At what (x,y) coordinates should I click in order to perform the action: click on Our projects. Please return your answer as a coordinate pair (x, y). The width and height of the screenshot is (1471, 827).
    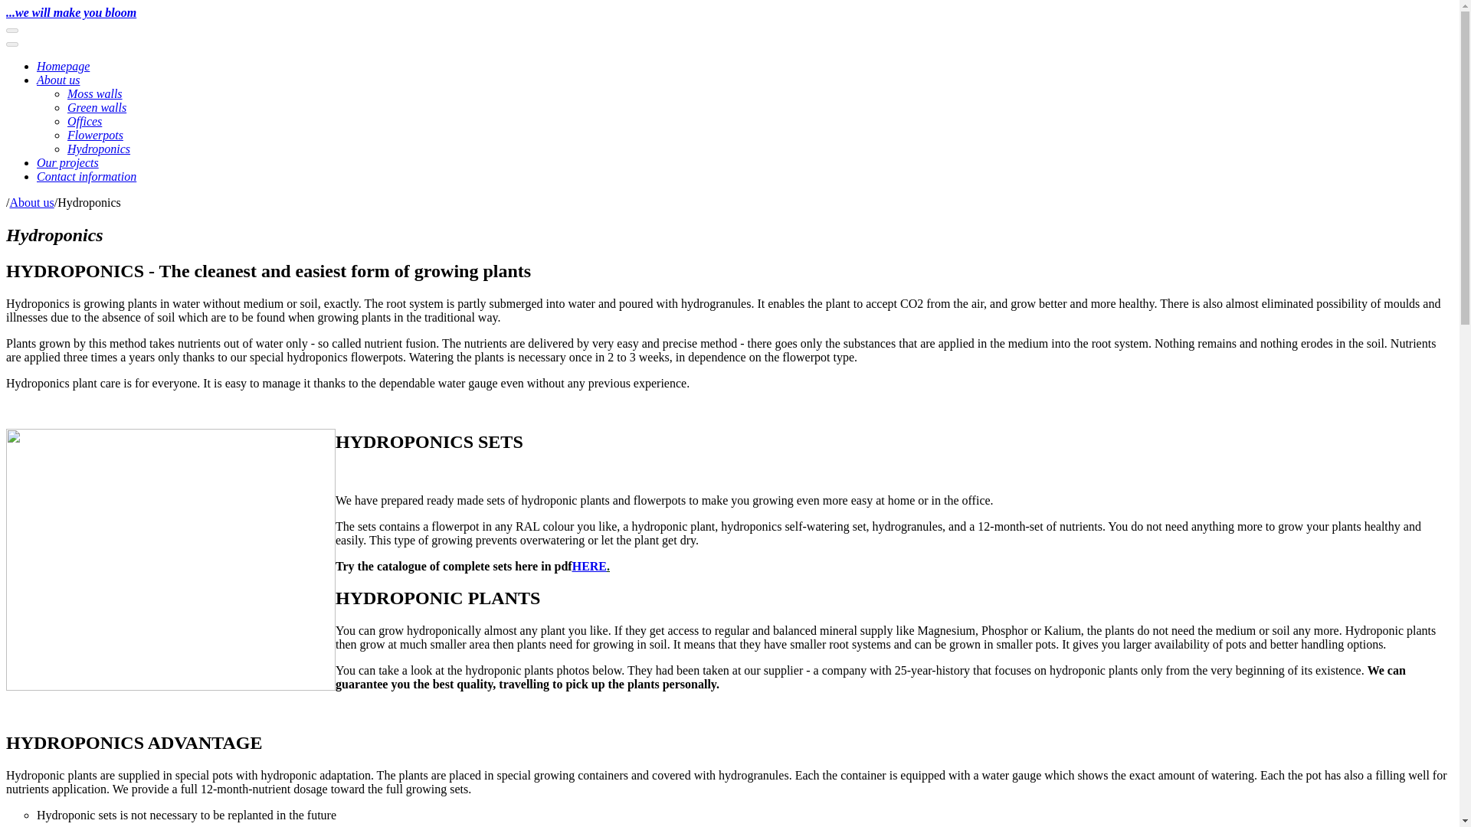
    Looking at the image, I should click on (67, 162).